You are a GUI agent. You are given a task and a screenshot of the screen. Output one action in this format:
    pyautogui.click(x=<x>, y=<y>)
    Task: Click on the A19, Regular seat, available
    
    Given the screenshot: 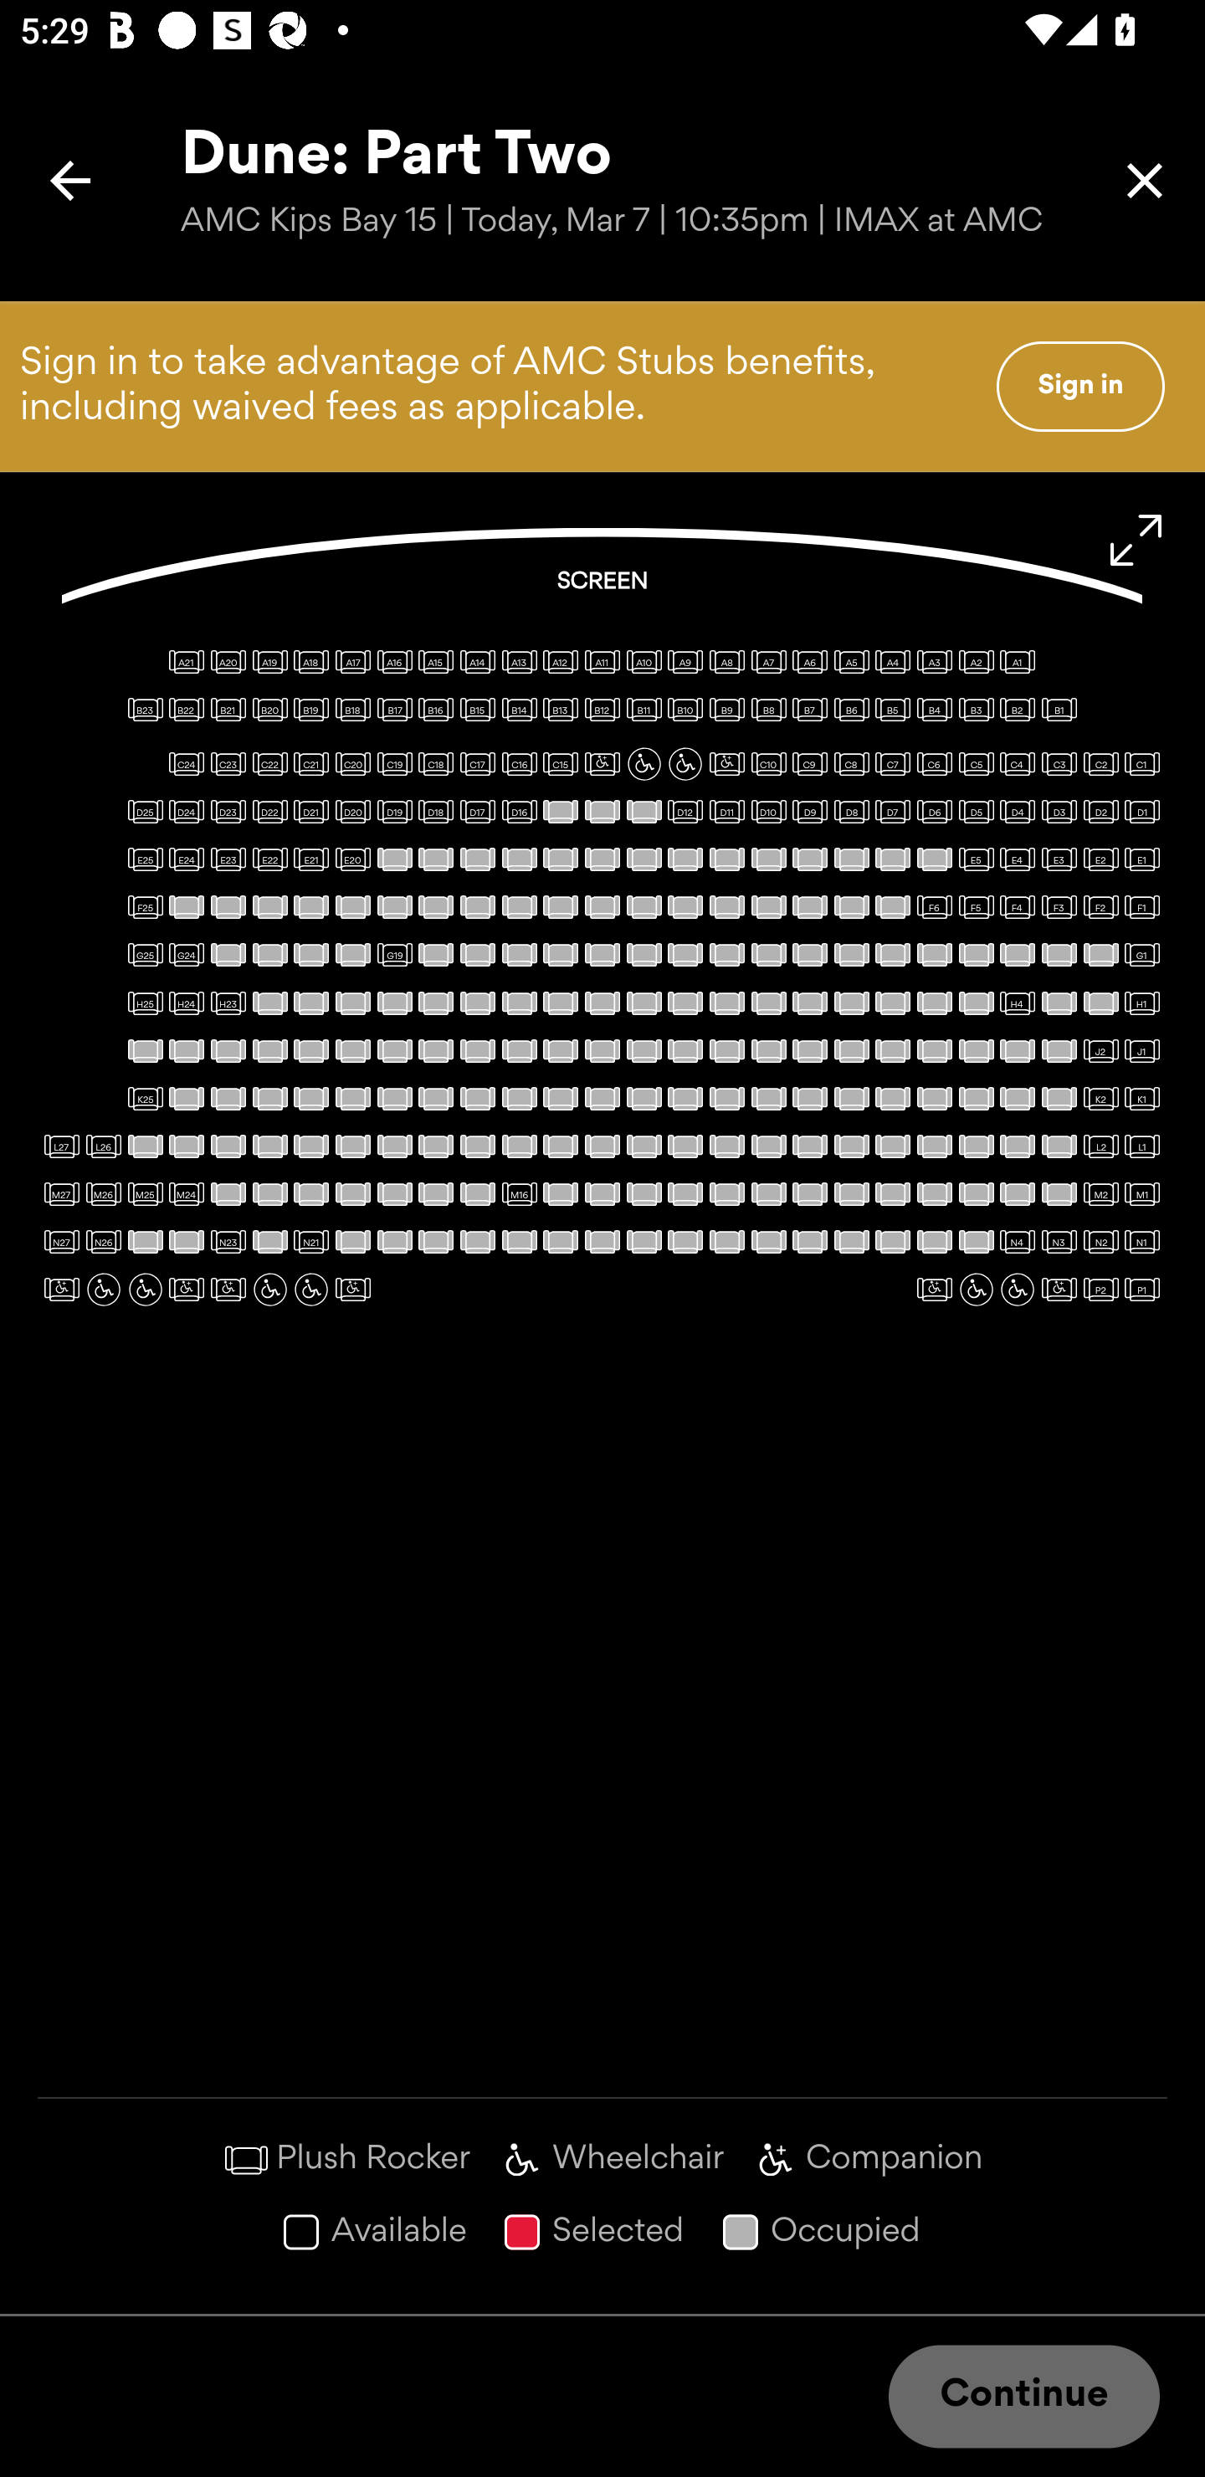 What is the action you would take?
    pyautogui.click(x=270, y=662)
    